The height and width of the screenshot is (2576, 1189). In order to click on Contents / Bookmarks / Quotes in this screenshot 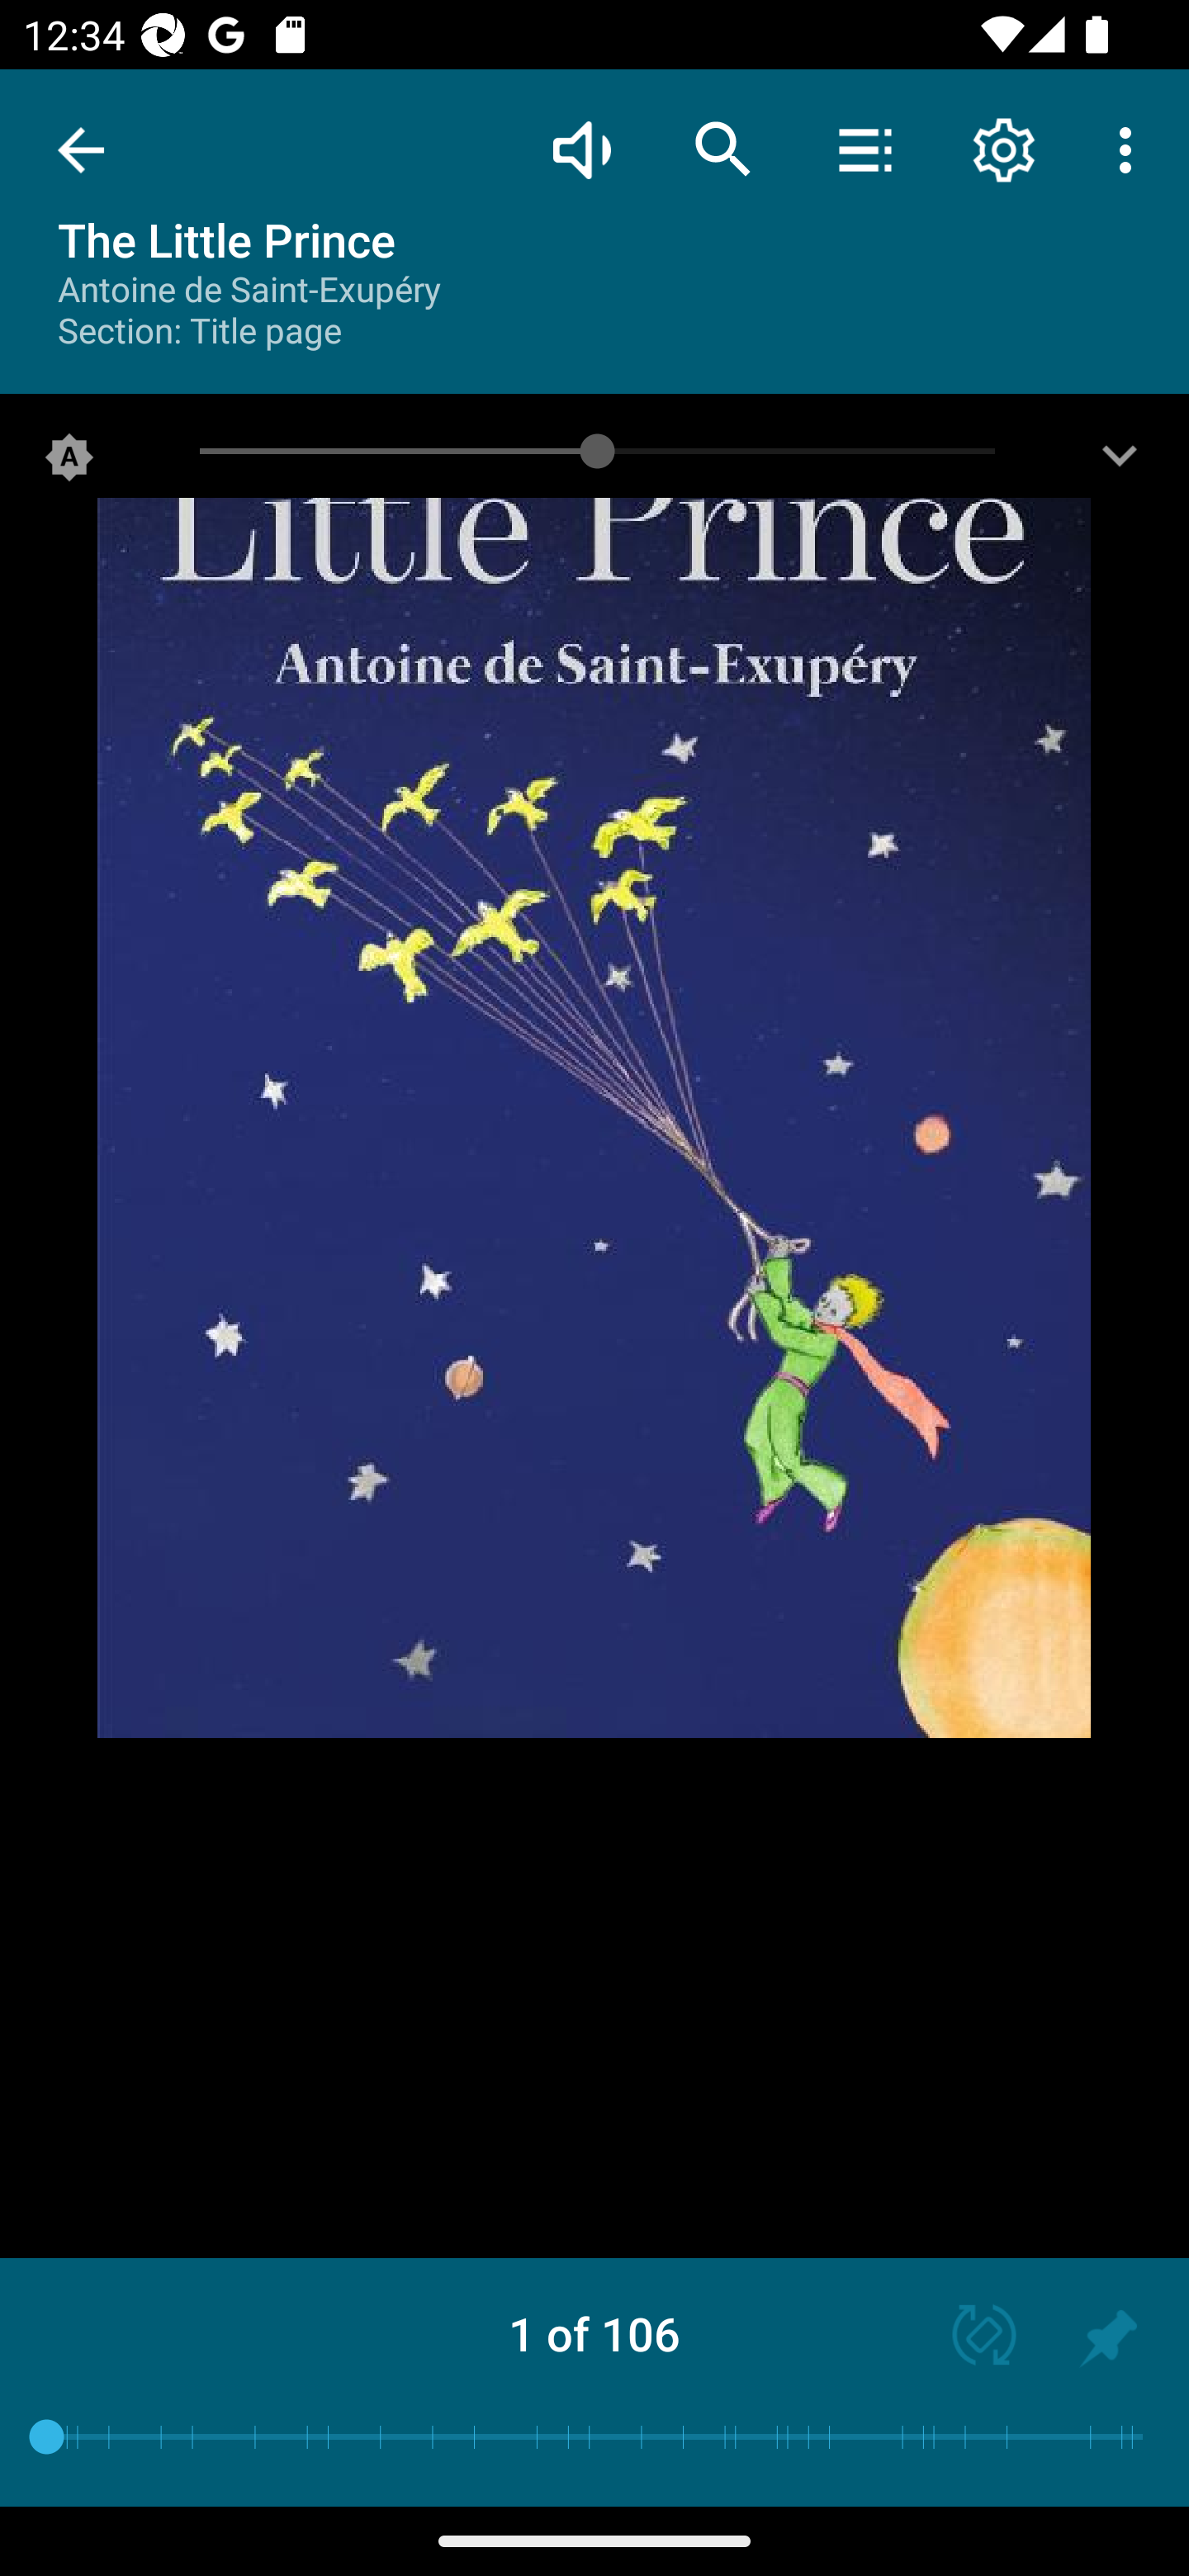, I will do `click(865, 149)`.